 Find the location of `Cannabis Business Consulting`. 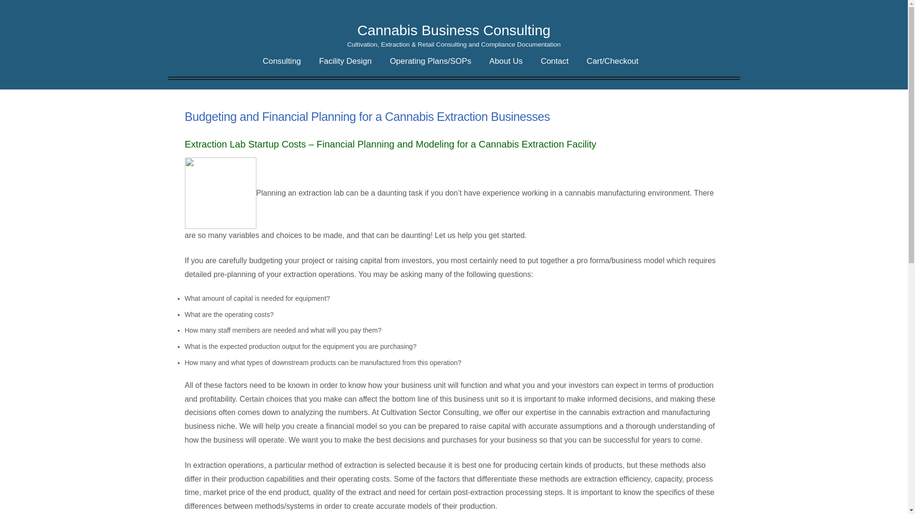

Cannabis Business Consulting is located at coordinates (454, 30).